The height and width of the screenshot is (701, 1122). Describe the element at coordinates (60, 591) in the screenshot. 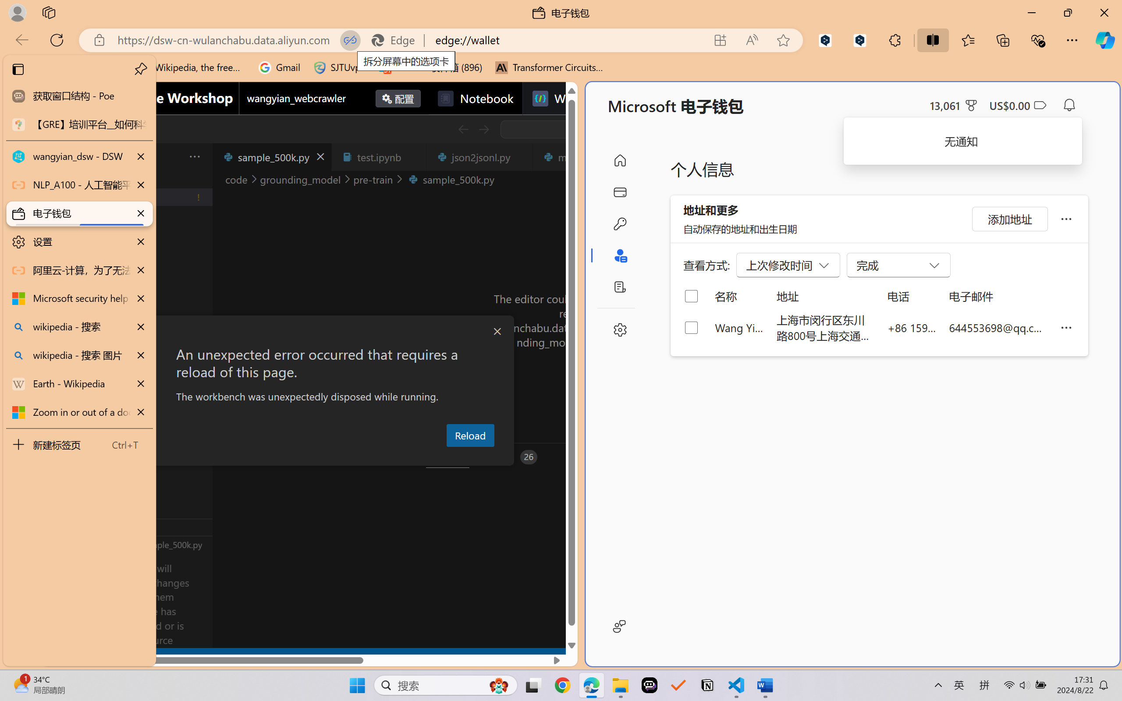

I see `Accounts - Sign in requested` at that location.